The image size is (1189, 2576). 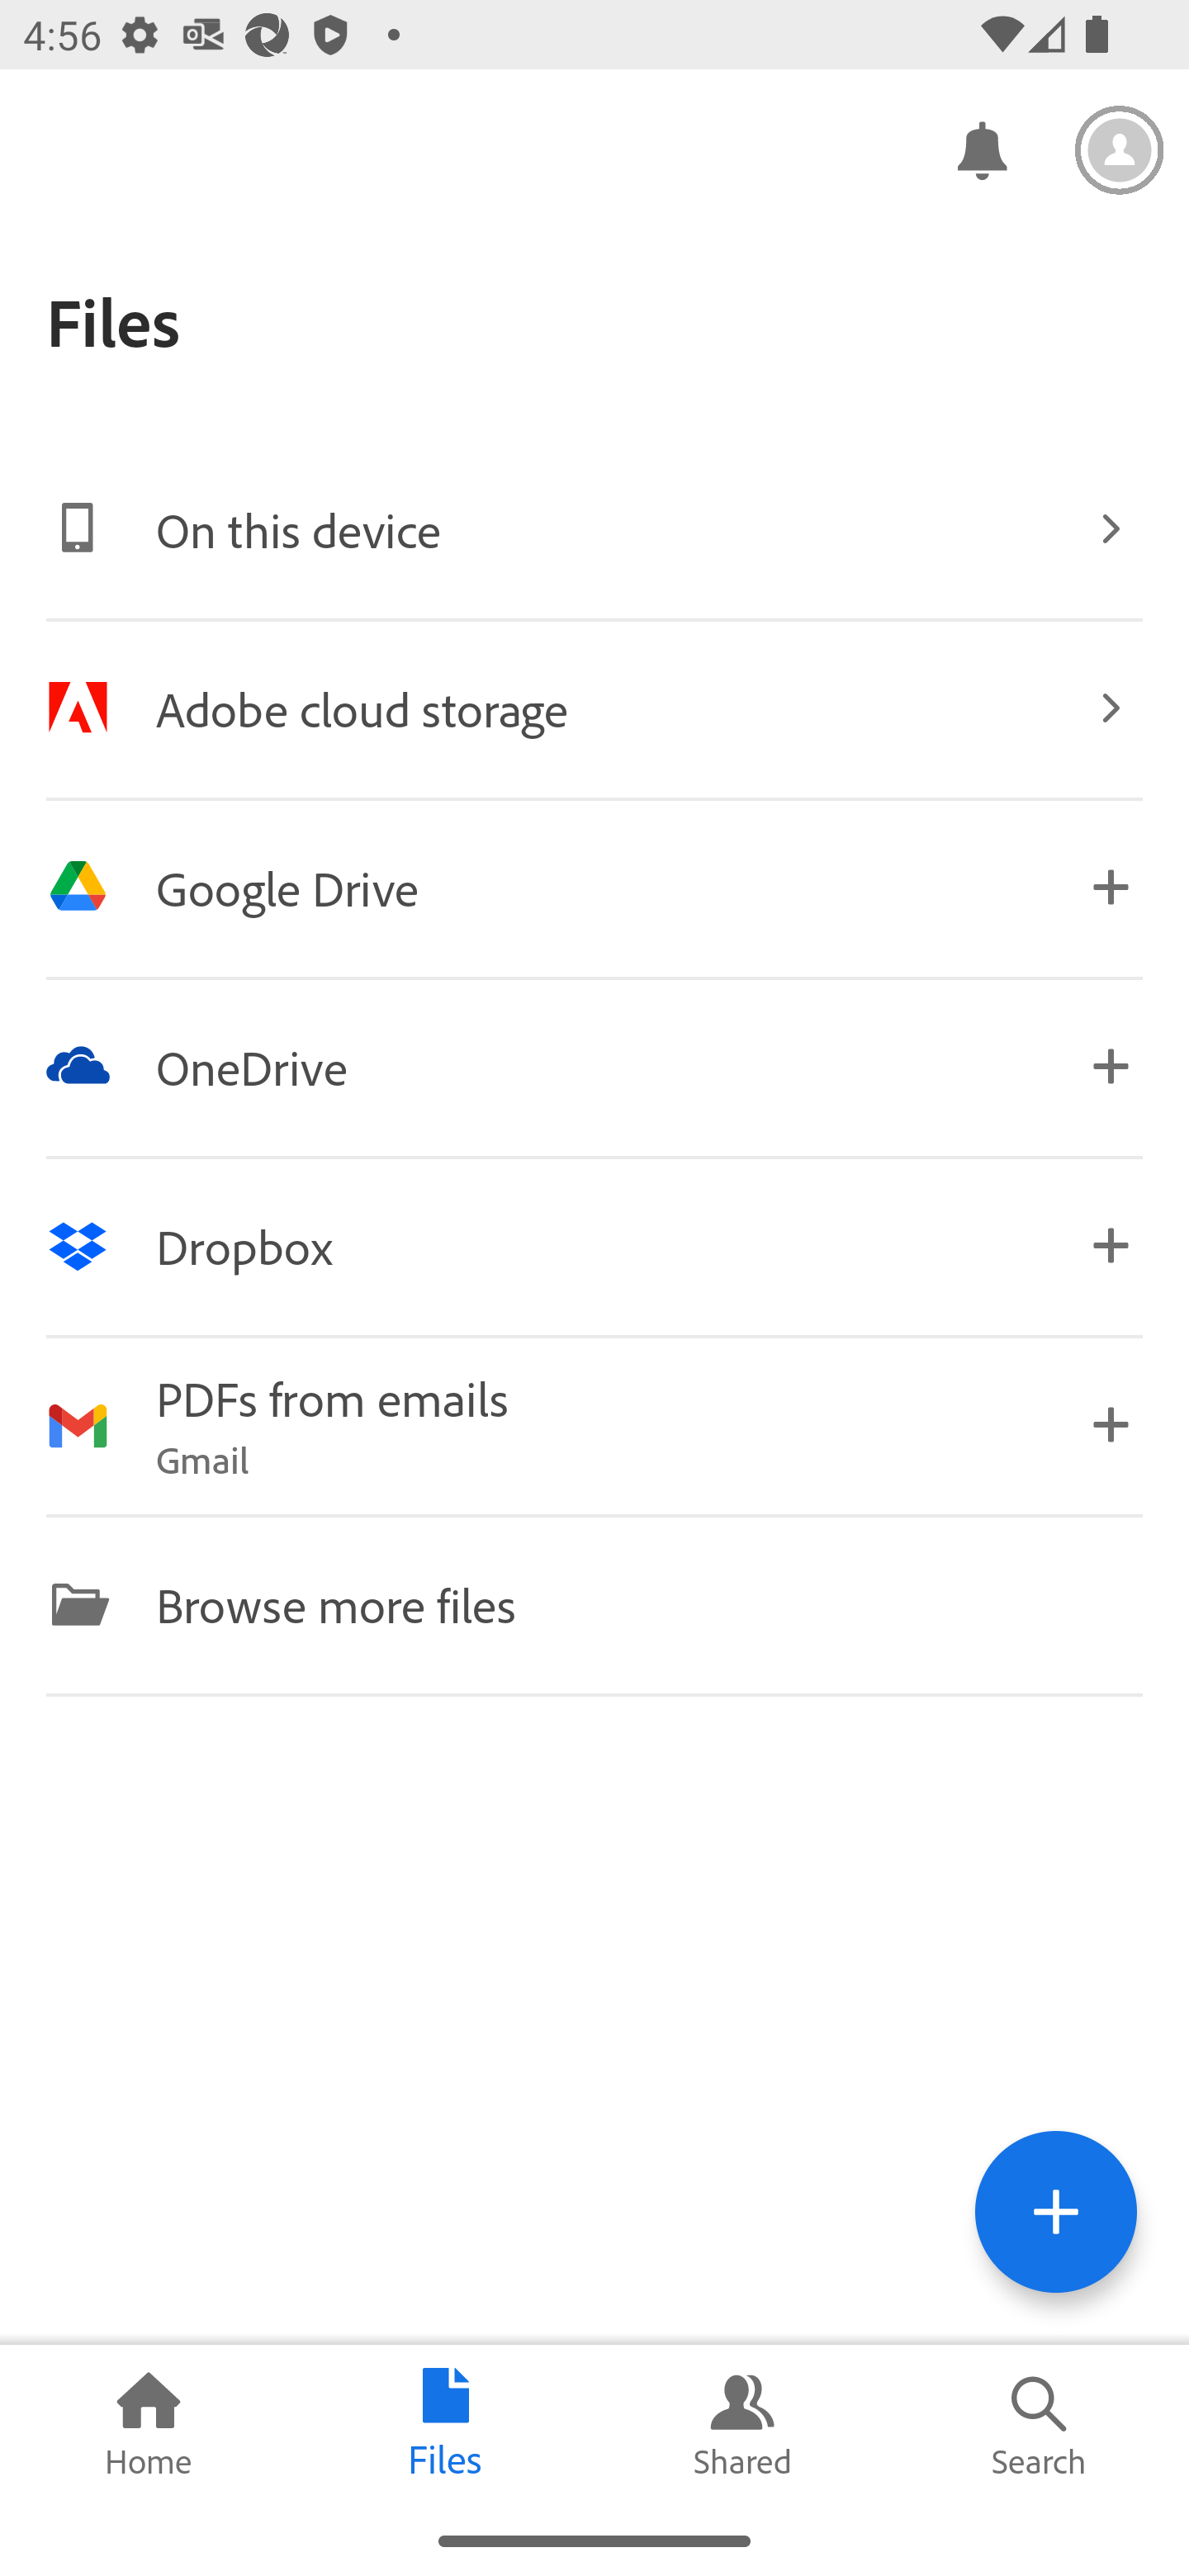 I want to click on Image Adobe cloud storage, so click(x=594, y=708).